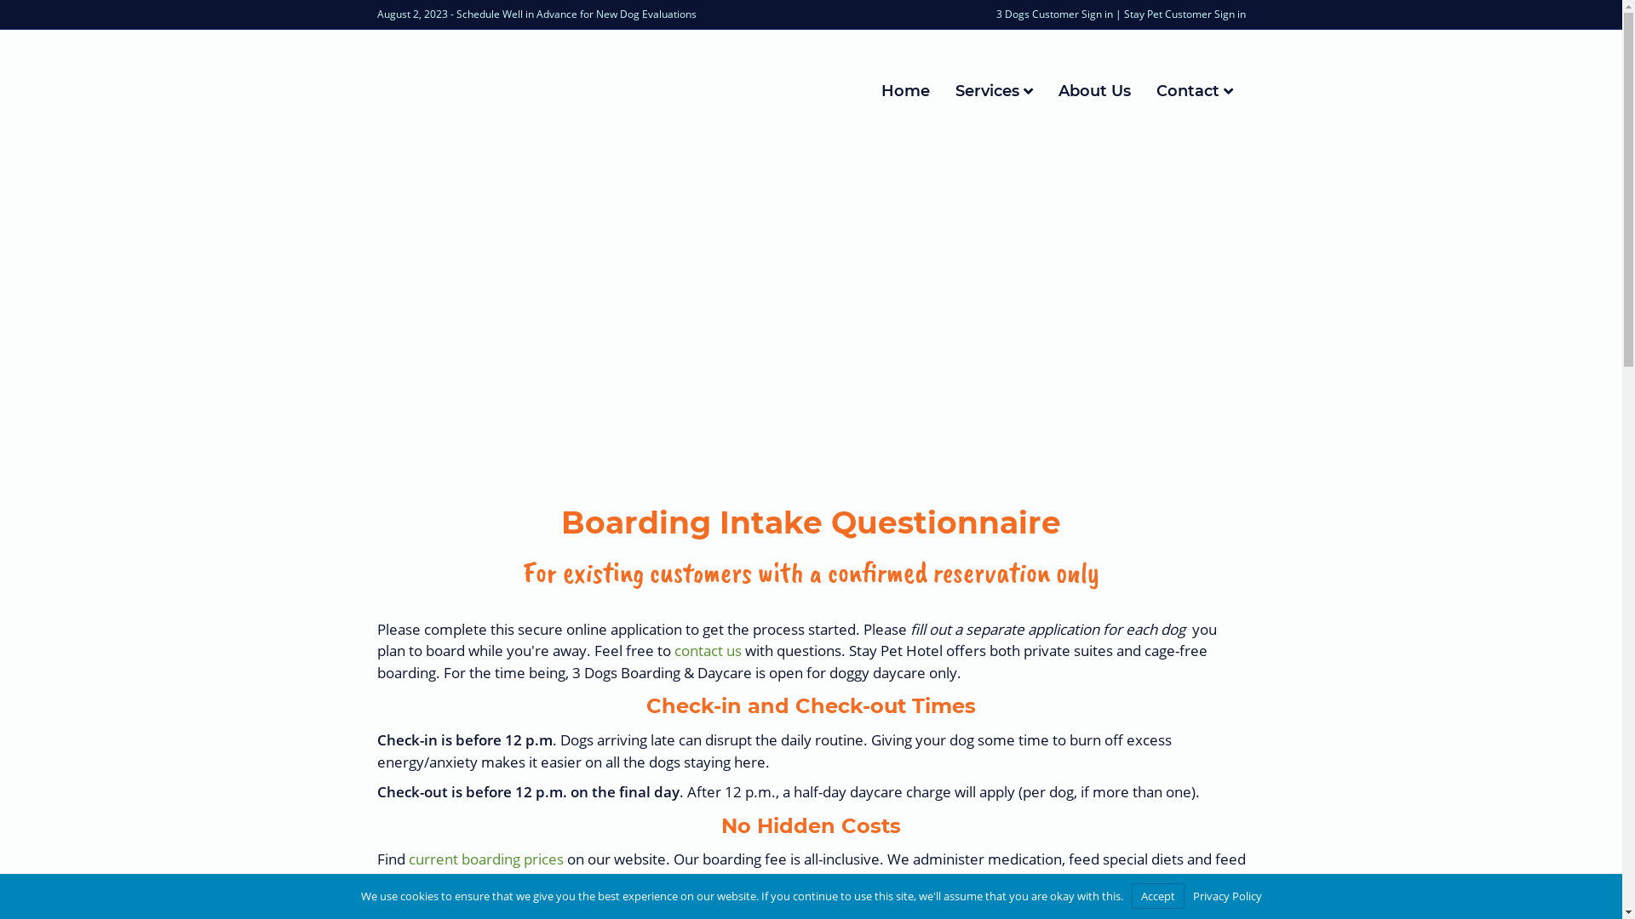  What do you see at coordinates (993, 92) in the screenshot?
I see `Services` at bounding box center [993, 92].